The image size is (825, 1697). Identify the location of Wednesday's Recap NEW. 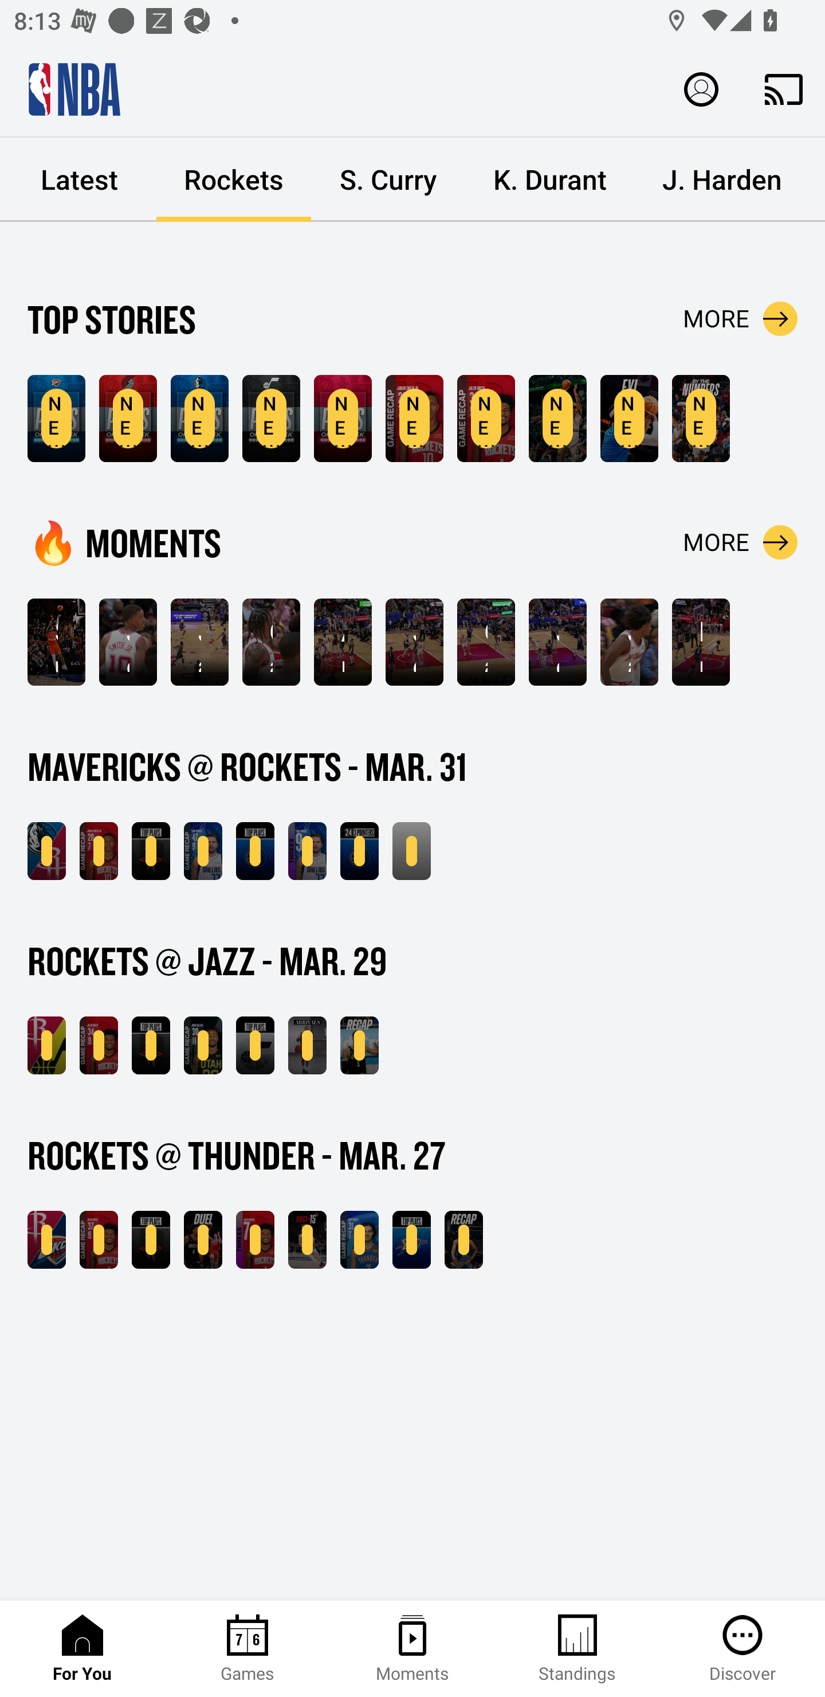
(463, 1241).